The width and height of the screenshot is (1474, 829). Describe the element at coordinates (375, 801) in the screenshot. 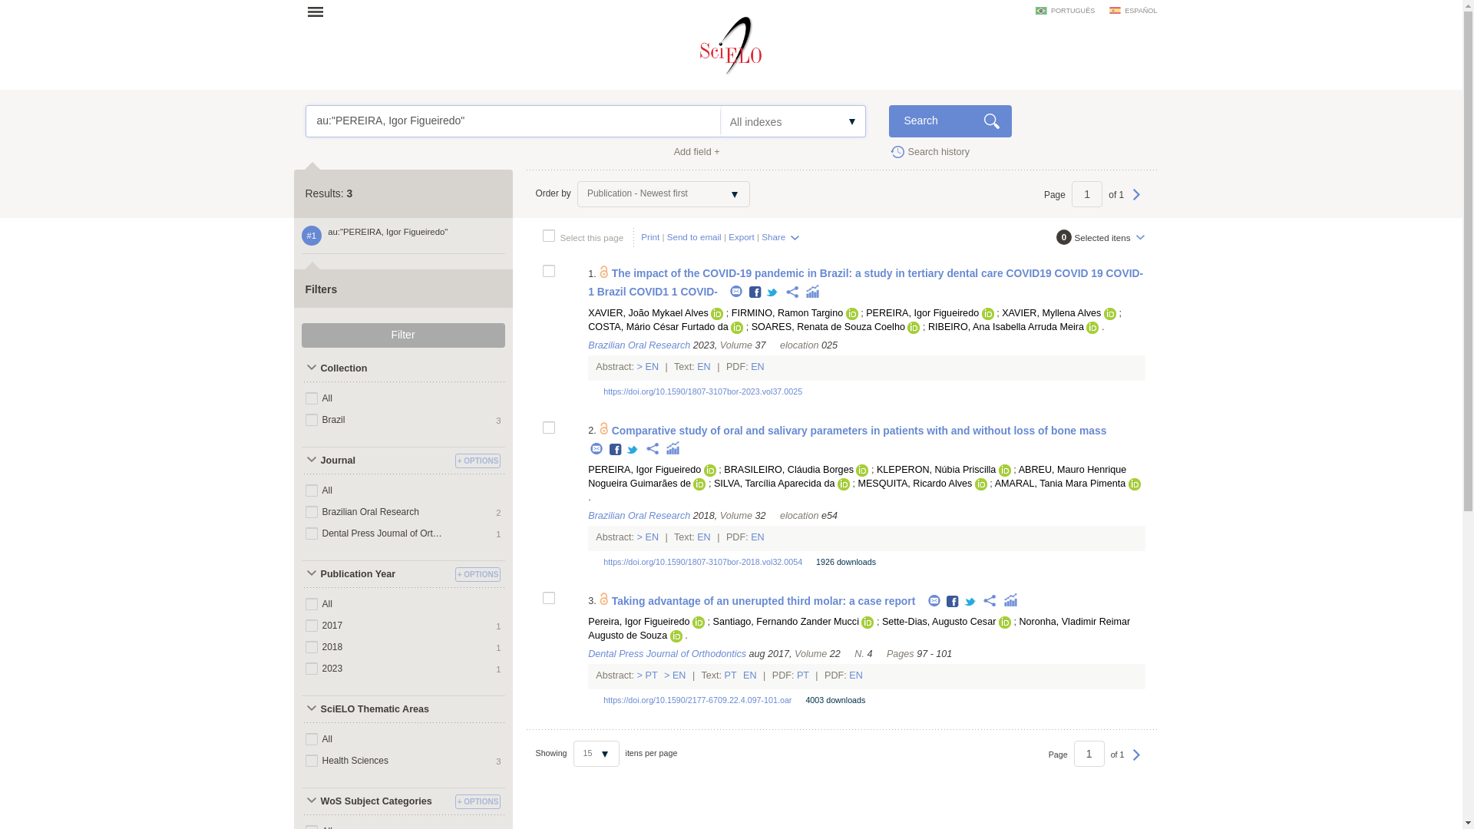

I see `WoS Subject Categories` at that location.